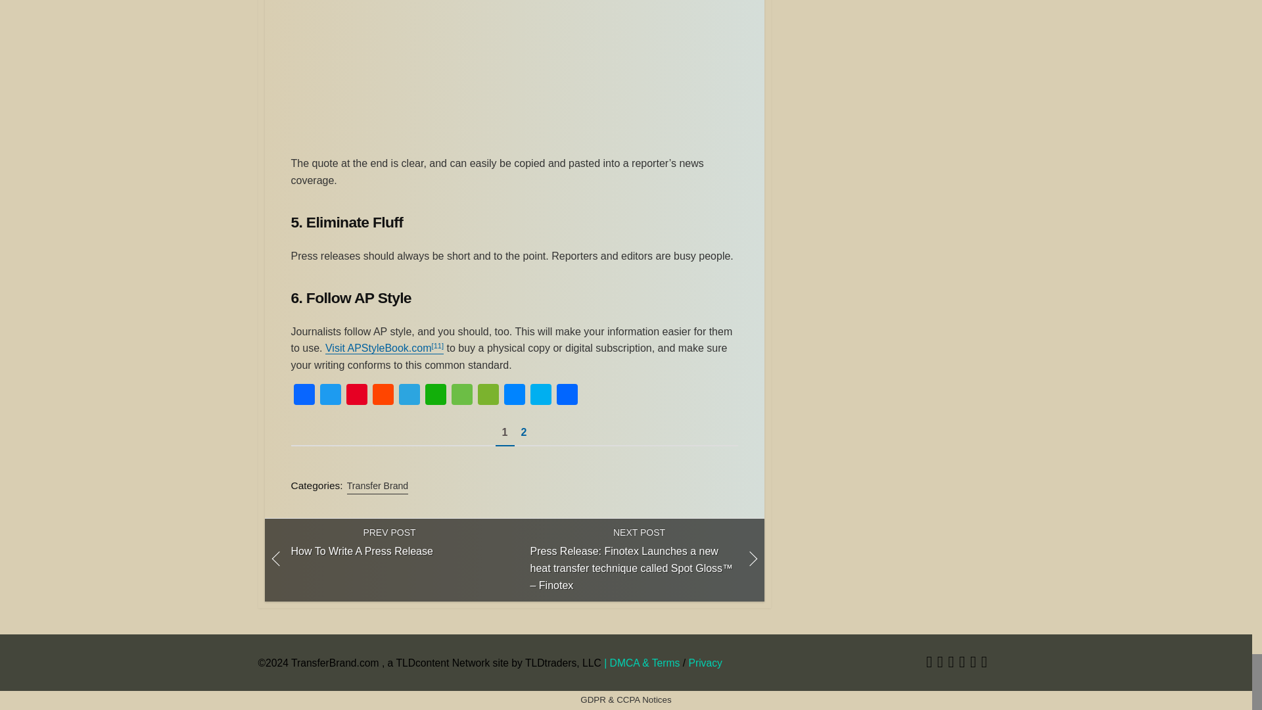  I want to click on Message, so click(461, 396).